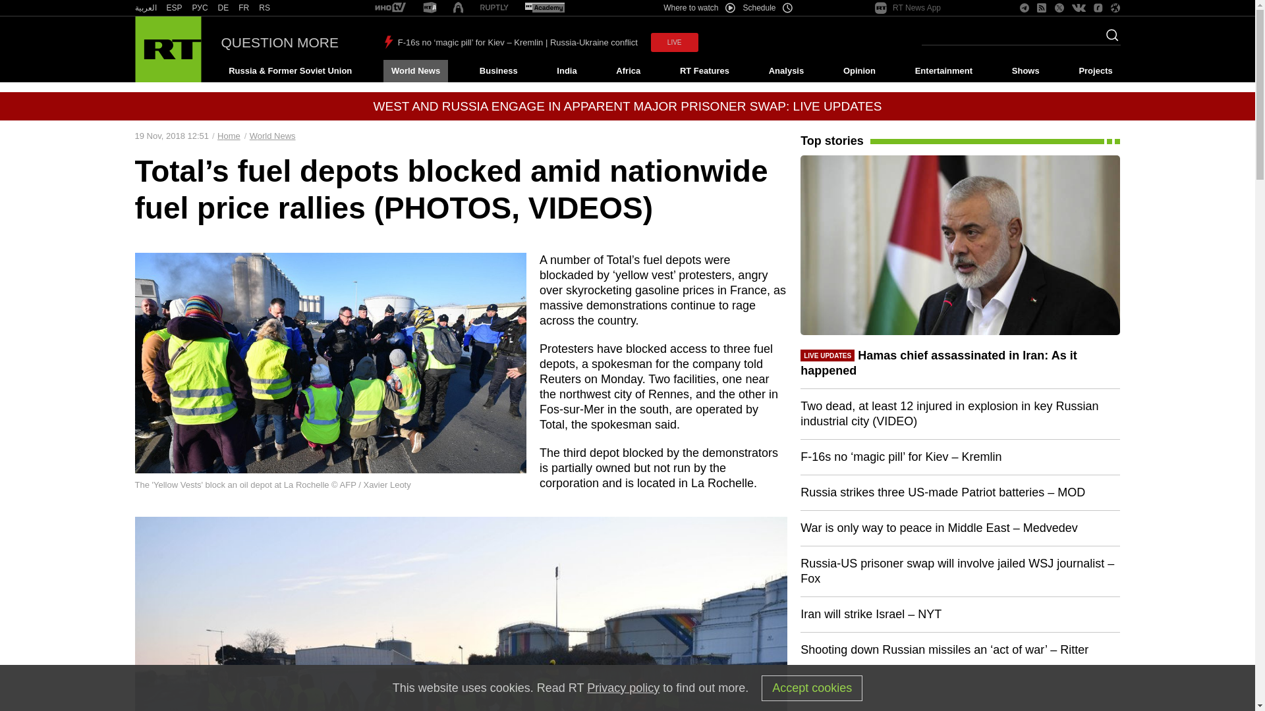 The width and height of the screenshot is (1265, 711). I want to click on Entertainment, so click(943, 71).